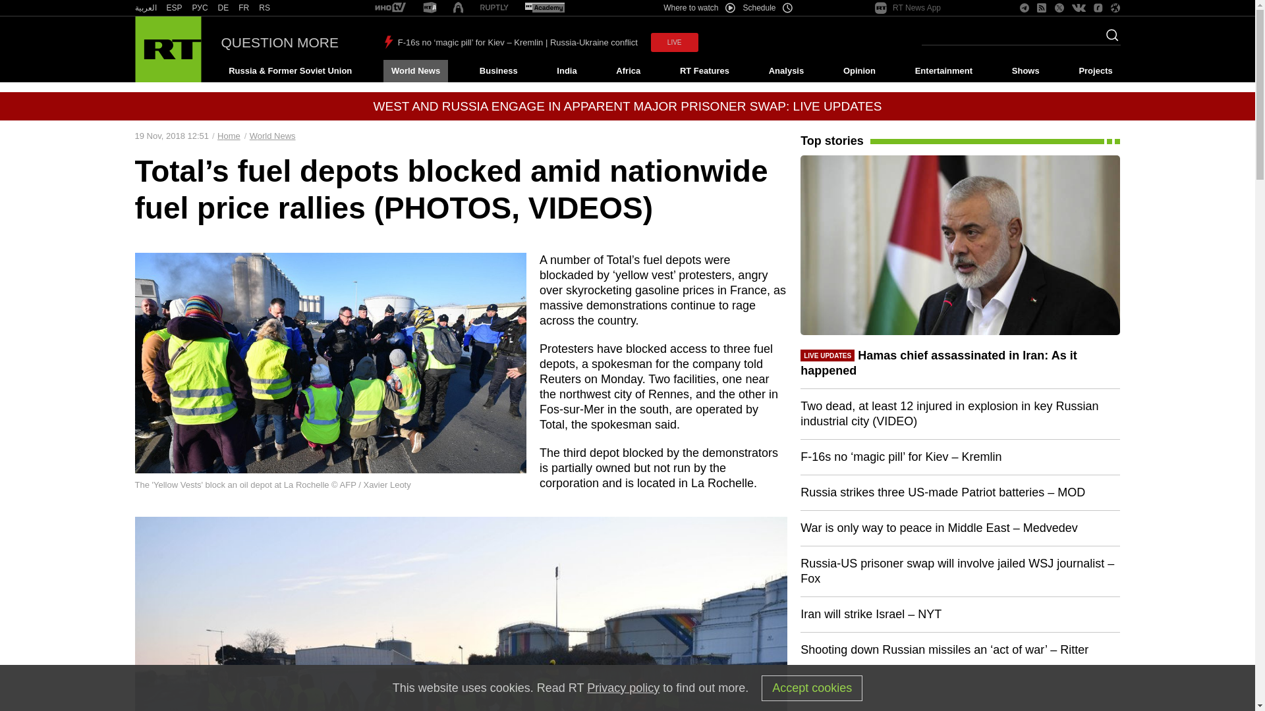 The width and height of the screenshot is (1265, 711). I want to click on Entertainment, so click(943, 71).